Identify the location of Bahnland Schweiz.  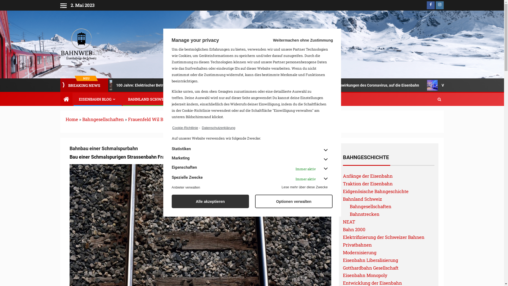
(362, 199).